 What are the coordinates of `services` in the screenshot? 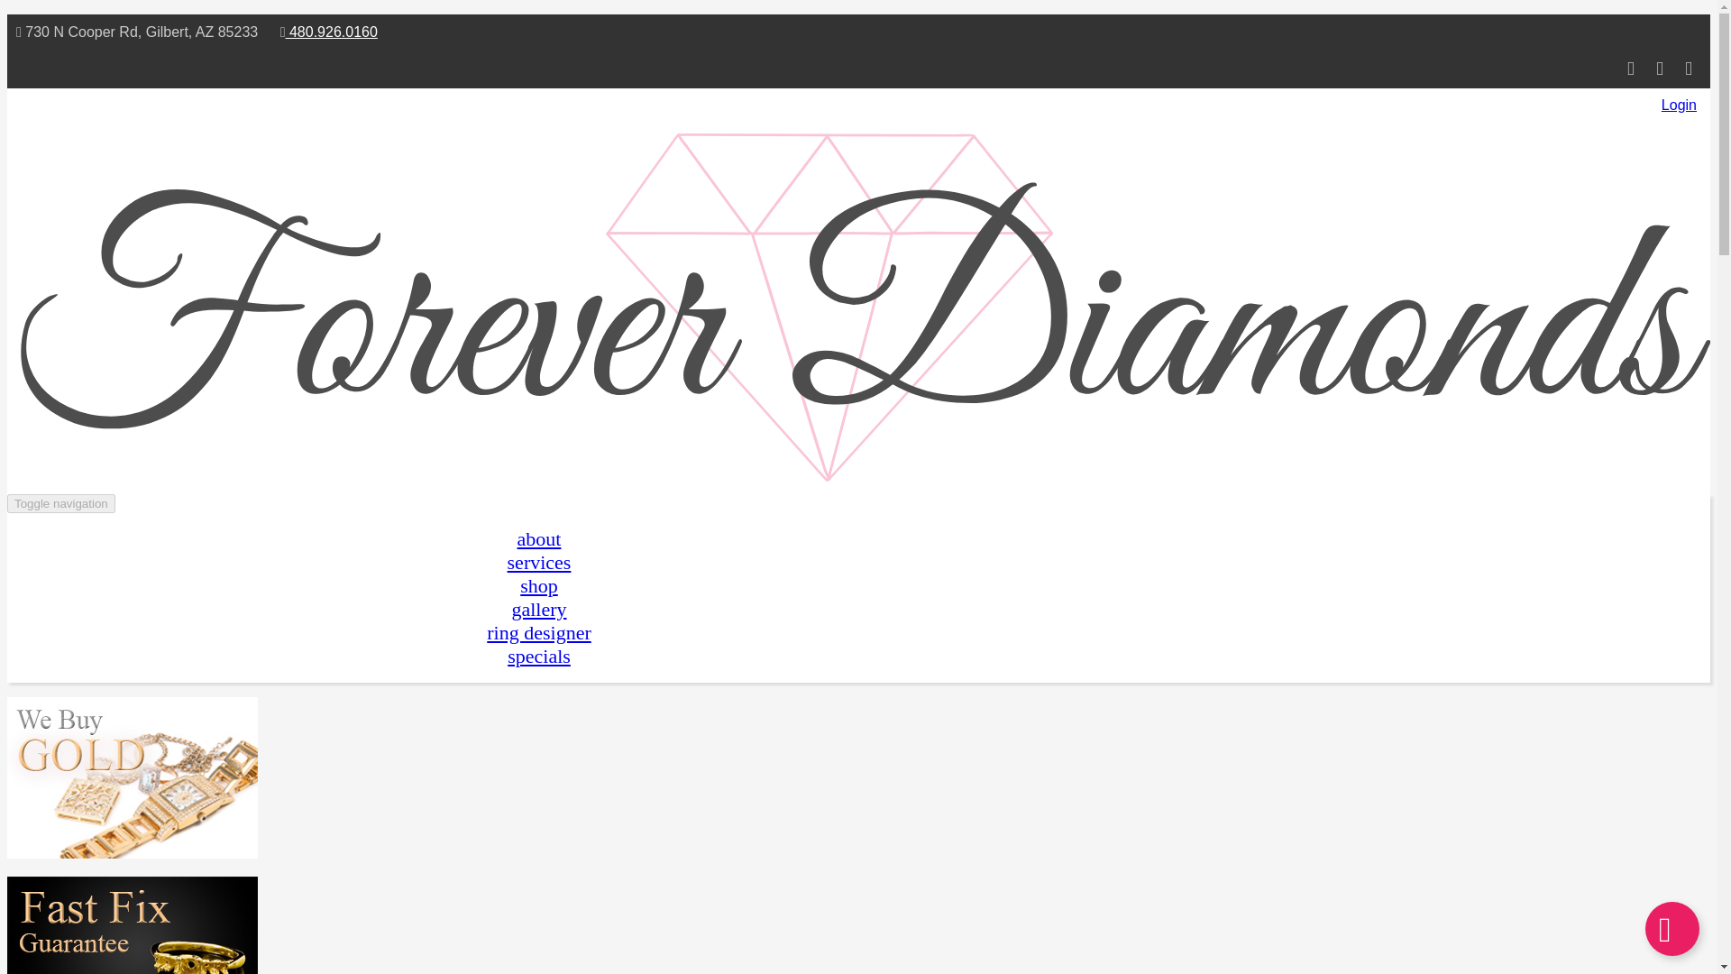 It's located at (539, 563).